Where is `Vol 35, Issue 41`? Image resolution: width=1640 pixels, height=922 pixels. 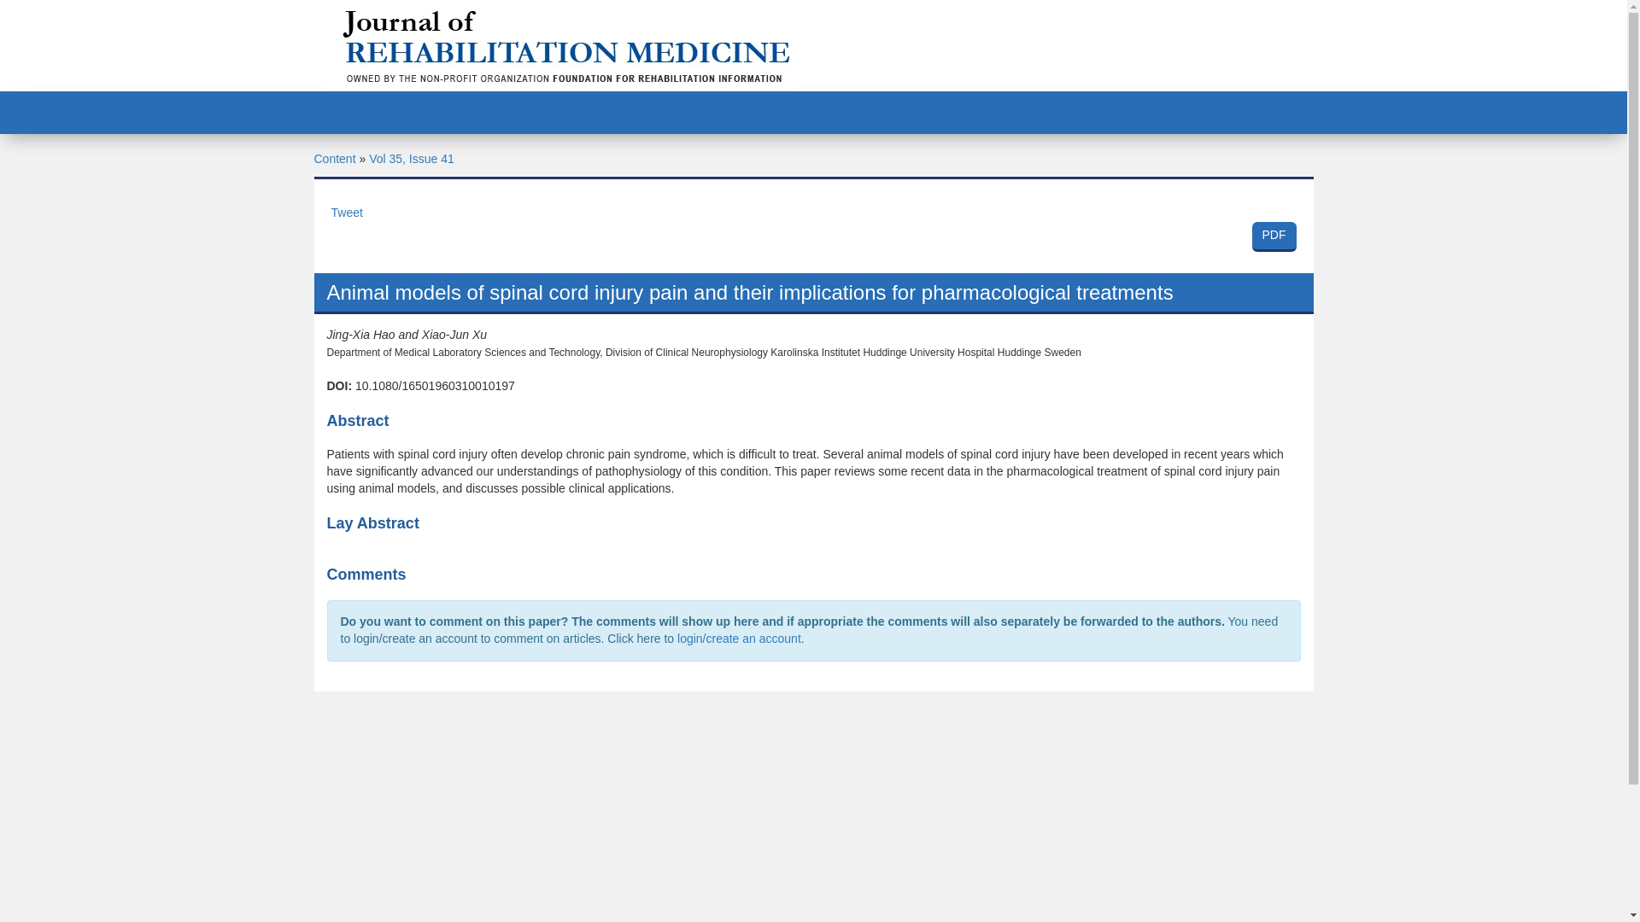
Vol 35, Issue 41 is located at coordinates (412, 159).